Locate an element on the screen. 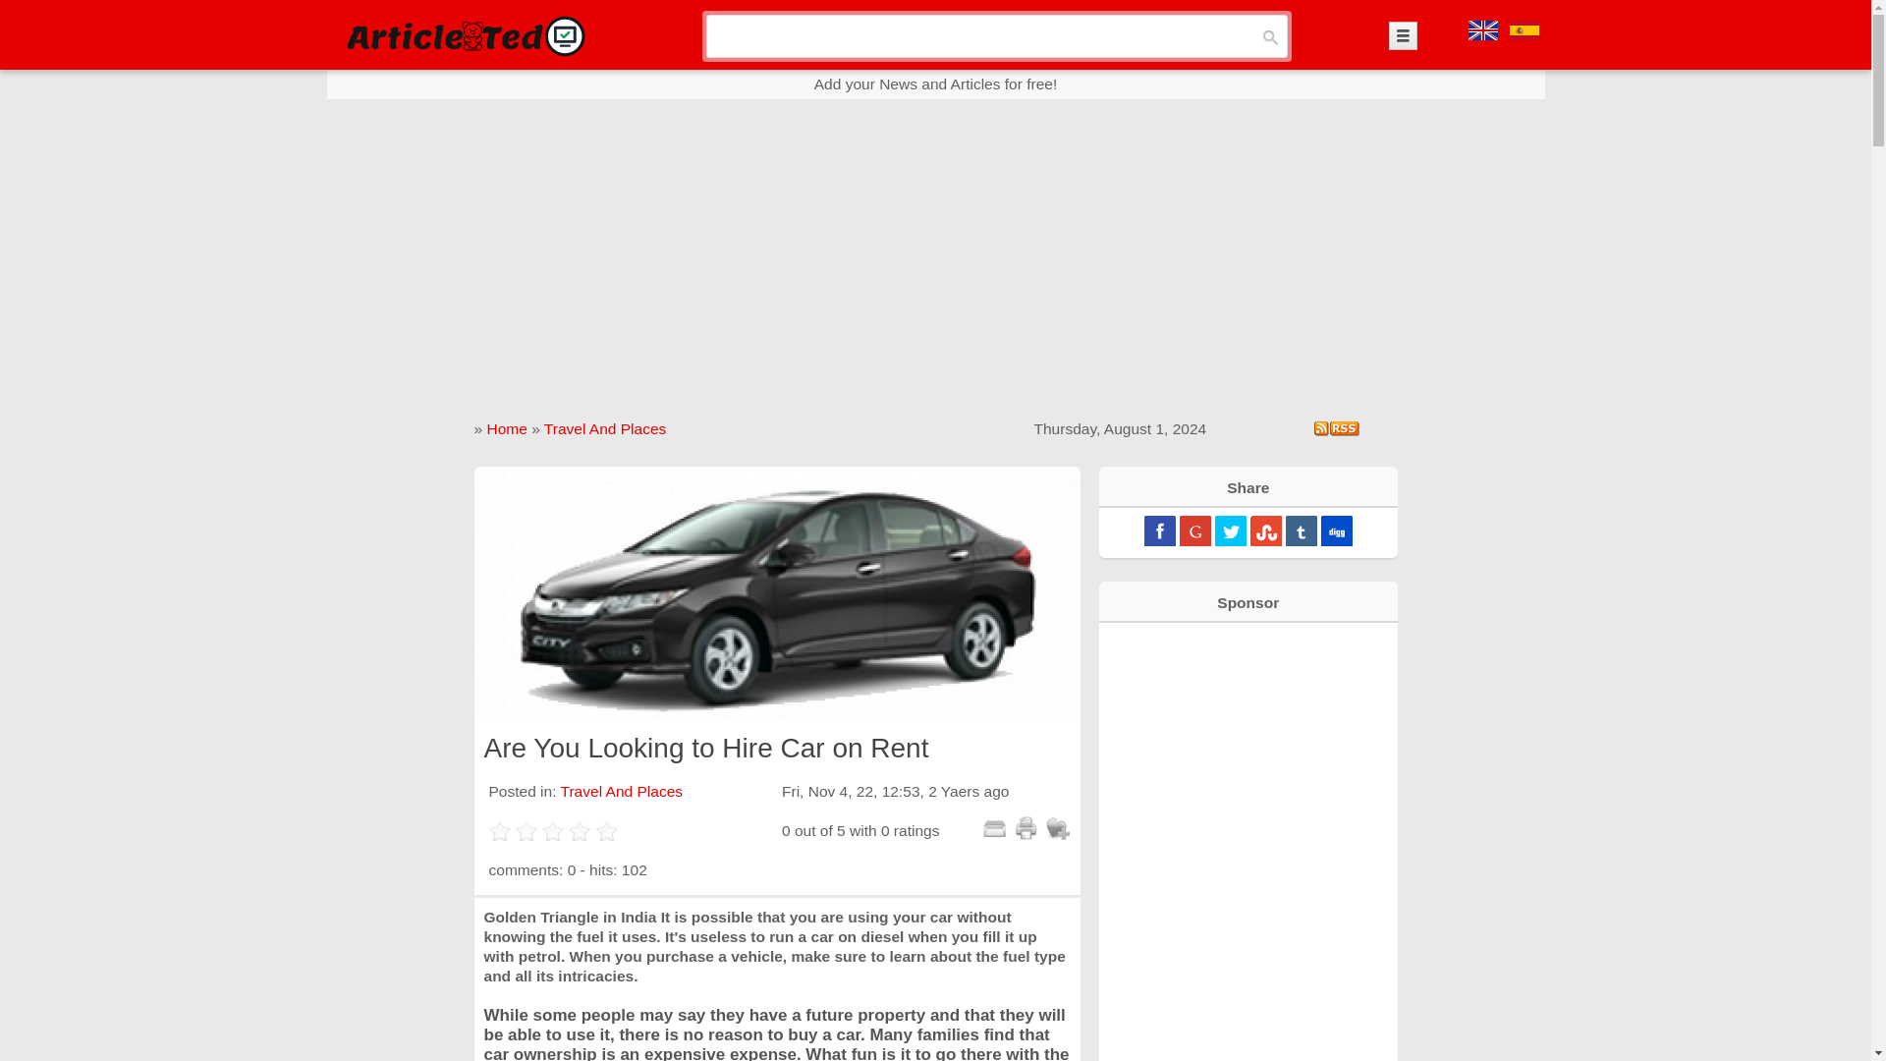 Image resolution: width=1886 pixels, height=1061 pixels. Share this page on twitter is located at coordinates (1230, 530).